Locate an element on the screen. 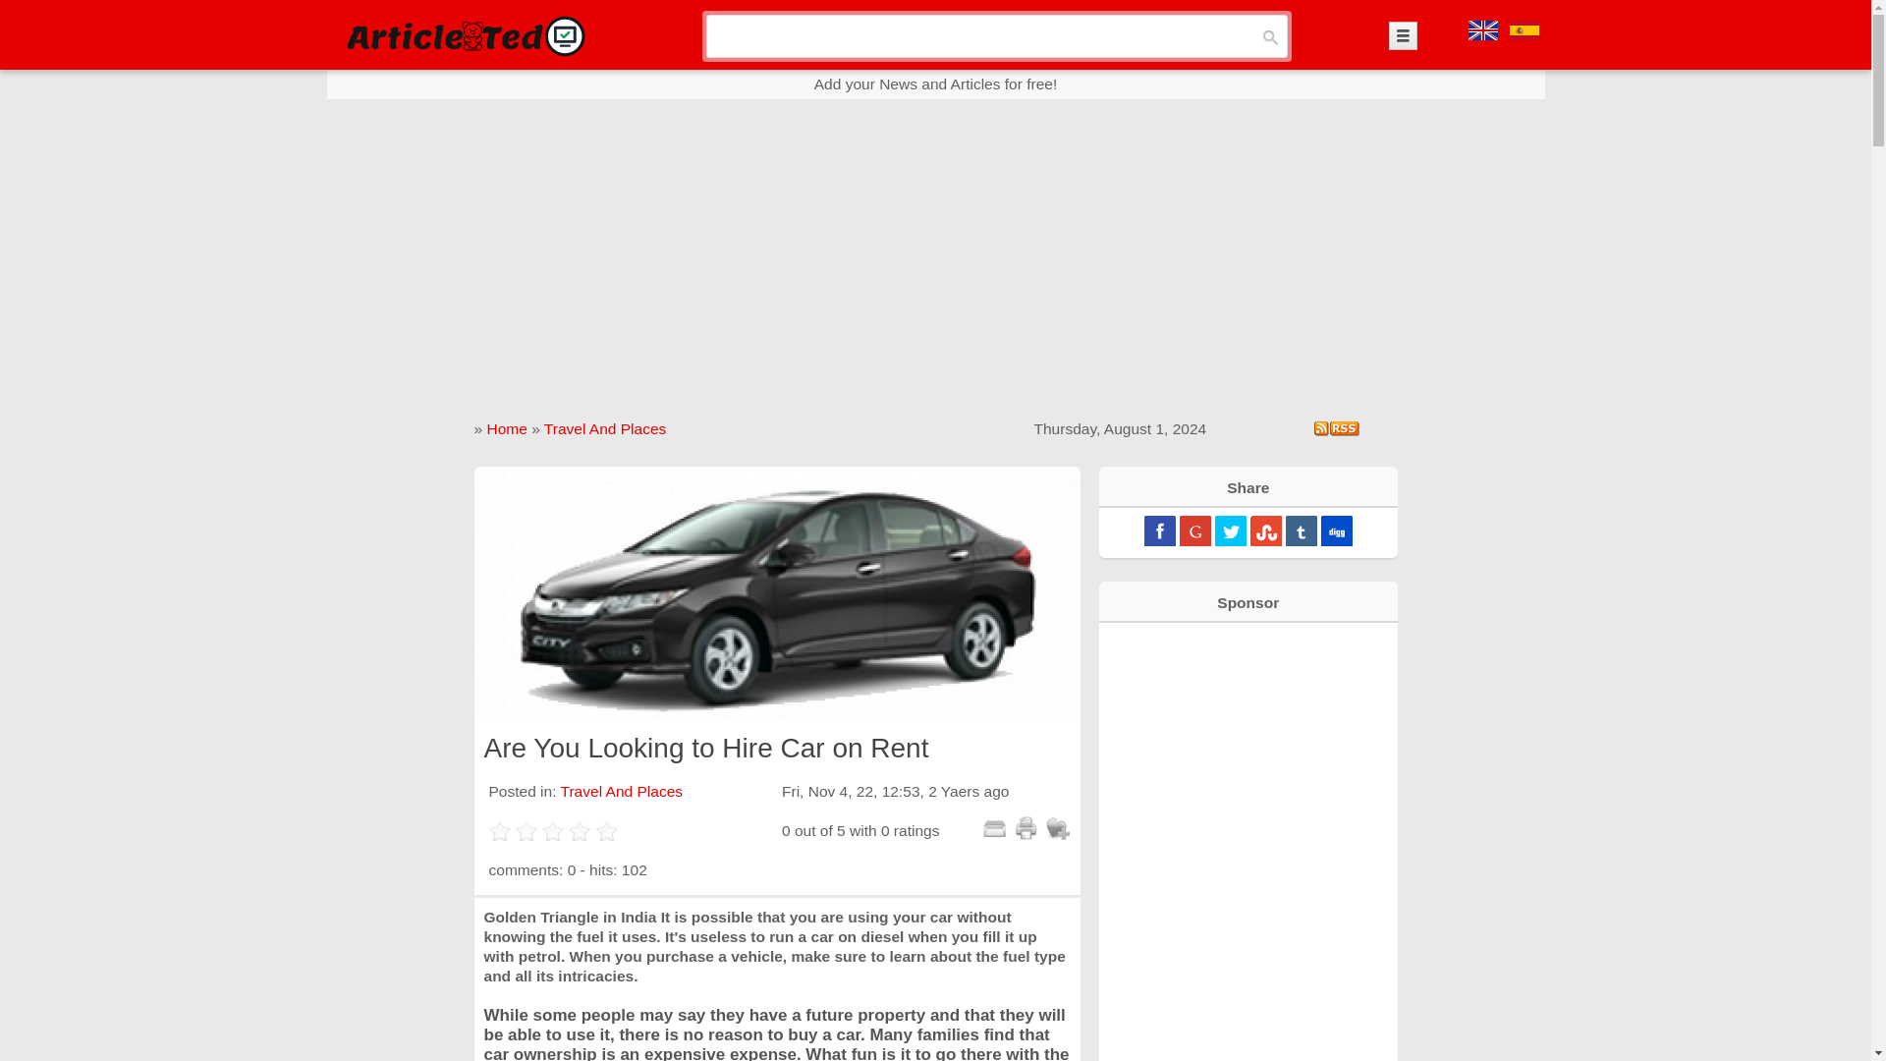 Image resolution: width=1886 pixels, height=1061 pixels. Share this page on twitter is located at coordinates (1230, 530).